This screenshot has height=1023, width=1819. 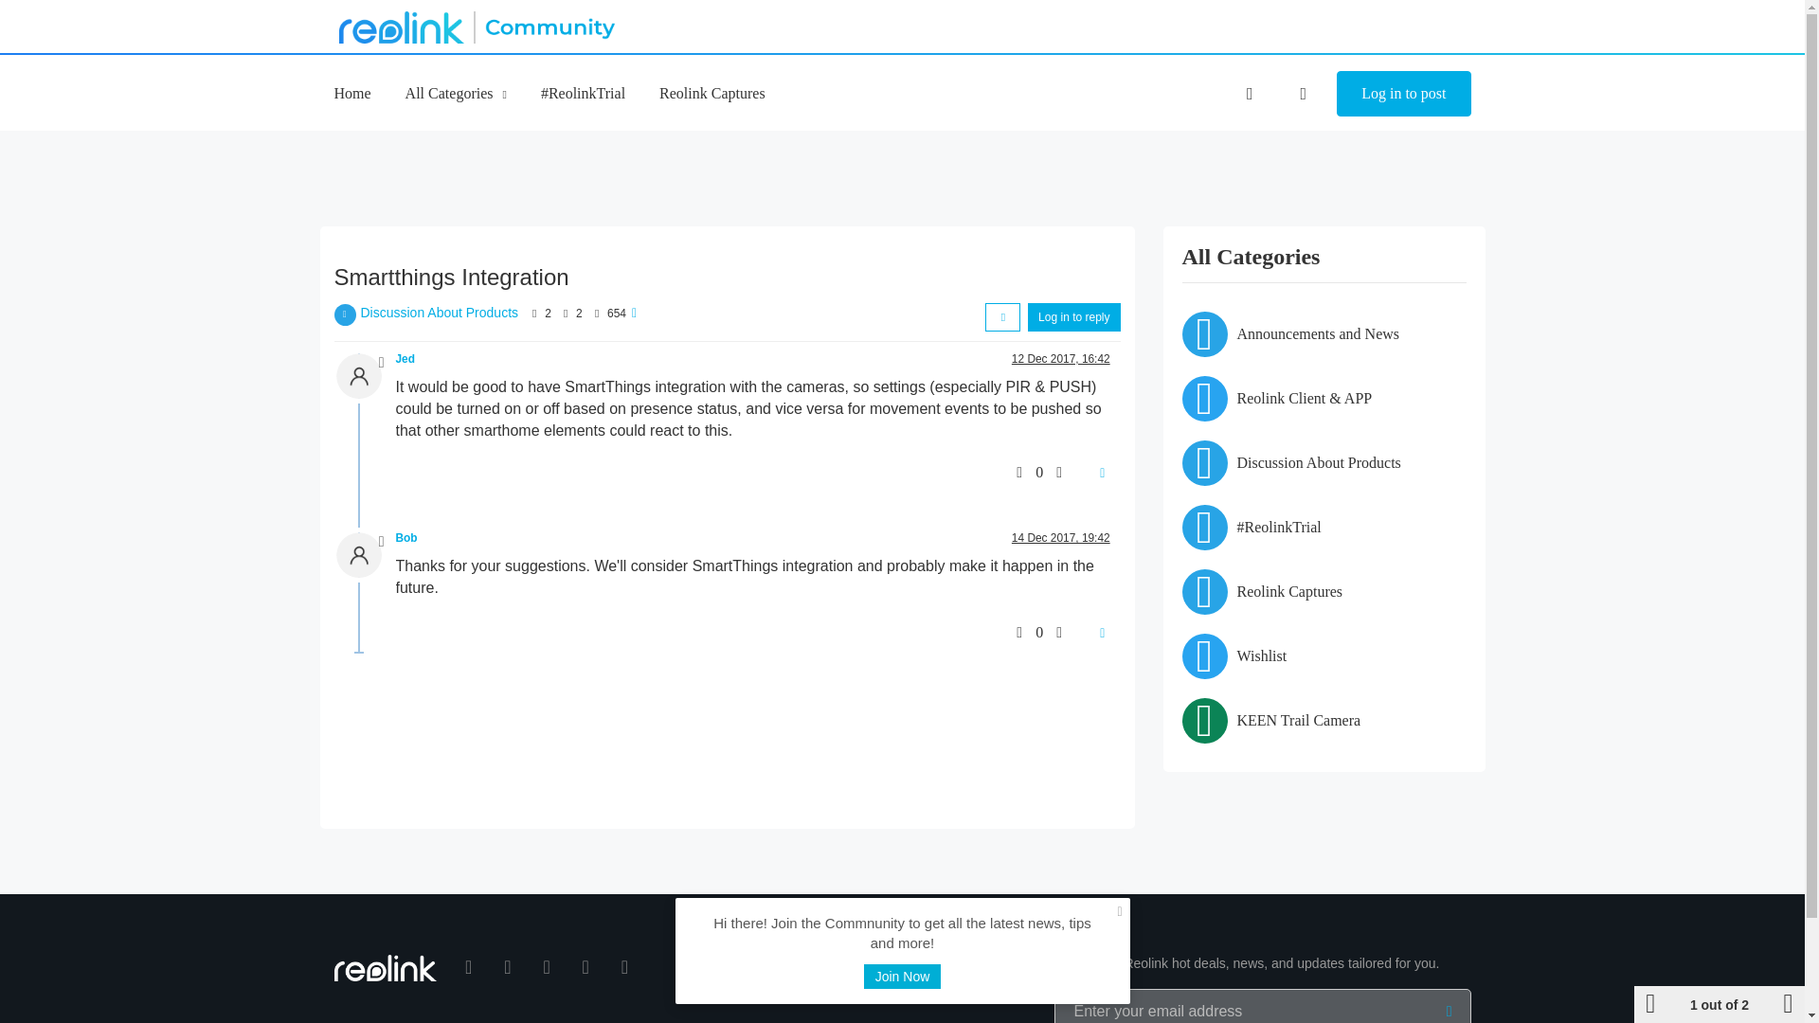 I want to click on Log in to reply, so click(x=1073, y=316).